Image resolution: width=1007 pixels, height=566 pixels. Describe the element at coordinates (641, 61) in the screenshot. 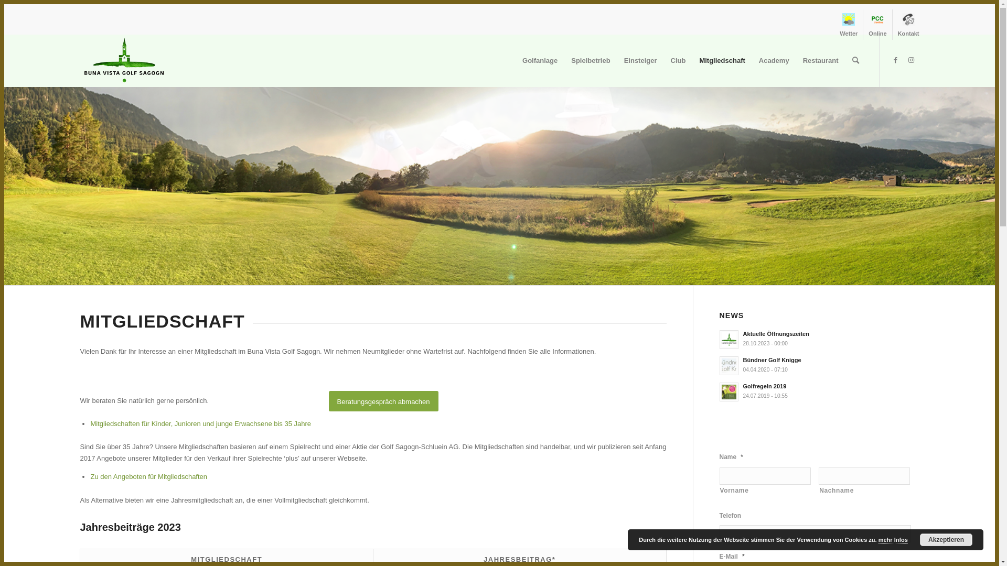

I see `Einsteiger` at that location.